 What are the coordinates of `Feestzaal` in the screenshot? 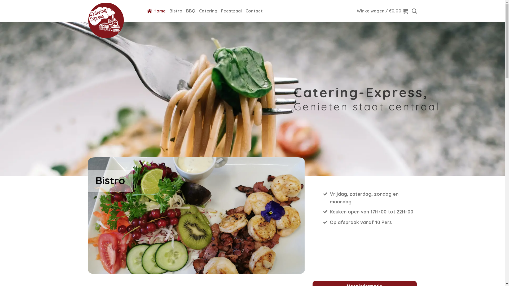 It's located at (231, 11).